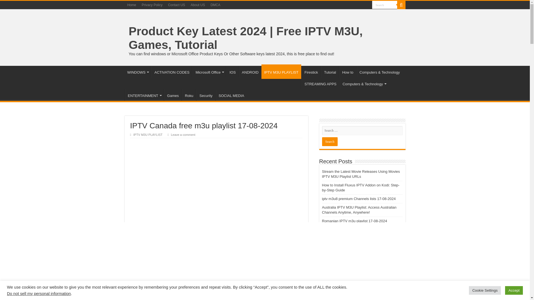 The width and height of the screenshot is (534, 300). Describe the element at coordinates (330, 141) in the screenshot. I see `Search` at that location.